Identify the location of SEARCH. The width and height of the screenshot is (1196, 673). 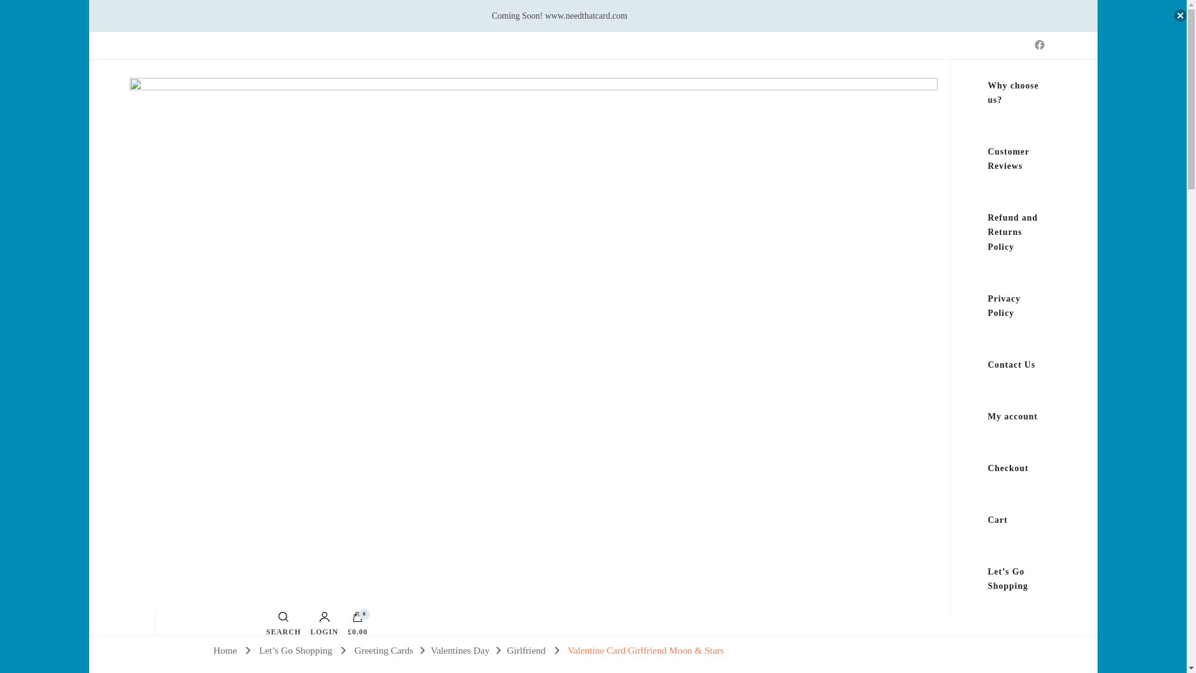
(283, 623).